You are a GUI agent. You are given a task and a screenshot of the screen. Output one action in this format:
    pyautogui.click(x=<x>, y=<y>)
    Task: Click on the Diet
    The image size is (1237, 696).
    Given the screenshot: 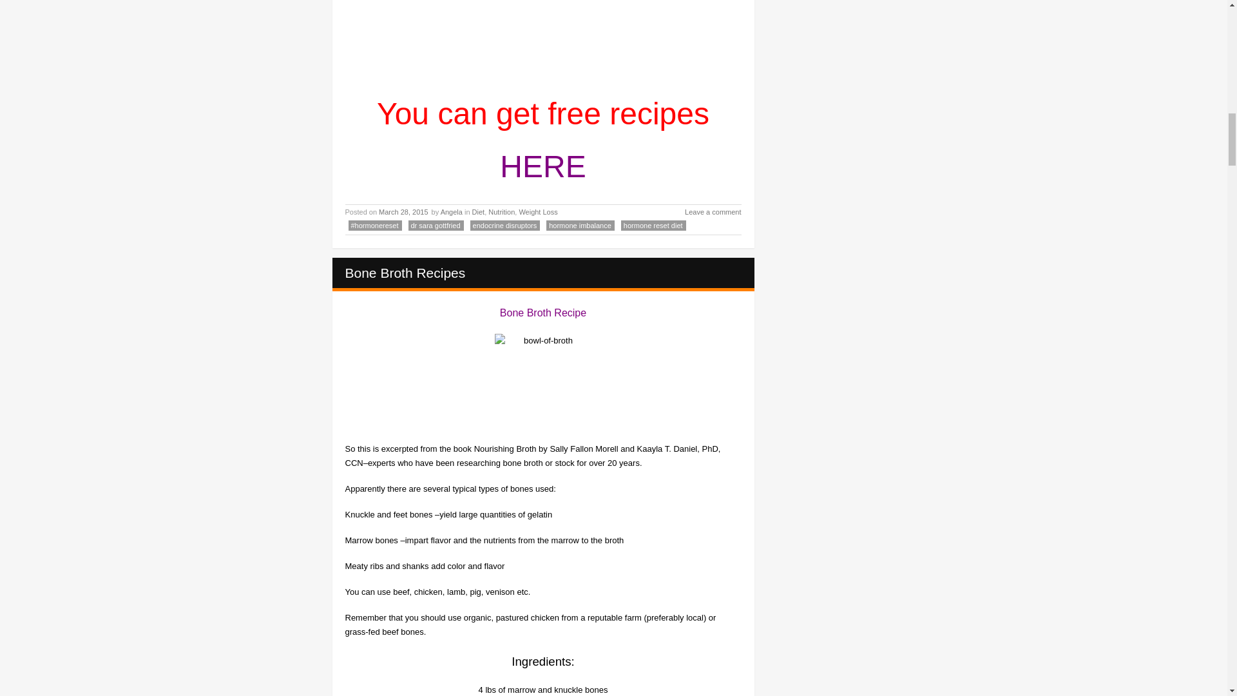 What is the action you would take?
    pyautogui.click(x=478, y=211)
    